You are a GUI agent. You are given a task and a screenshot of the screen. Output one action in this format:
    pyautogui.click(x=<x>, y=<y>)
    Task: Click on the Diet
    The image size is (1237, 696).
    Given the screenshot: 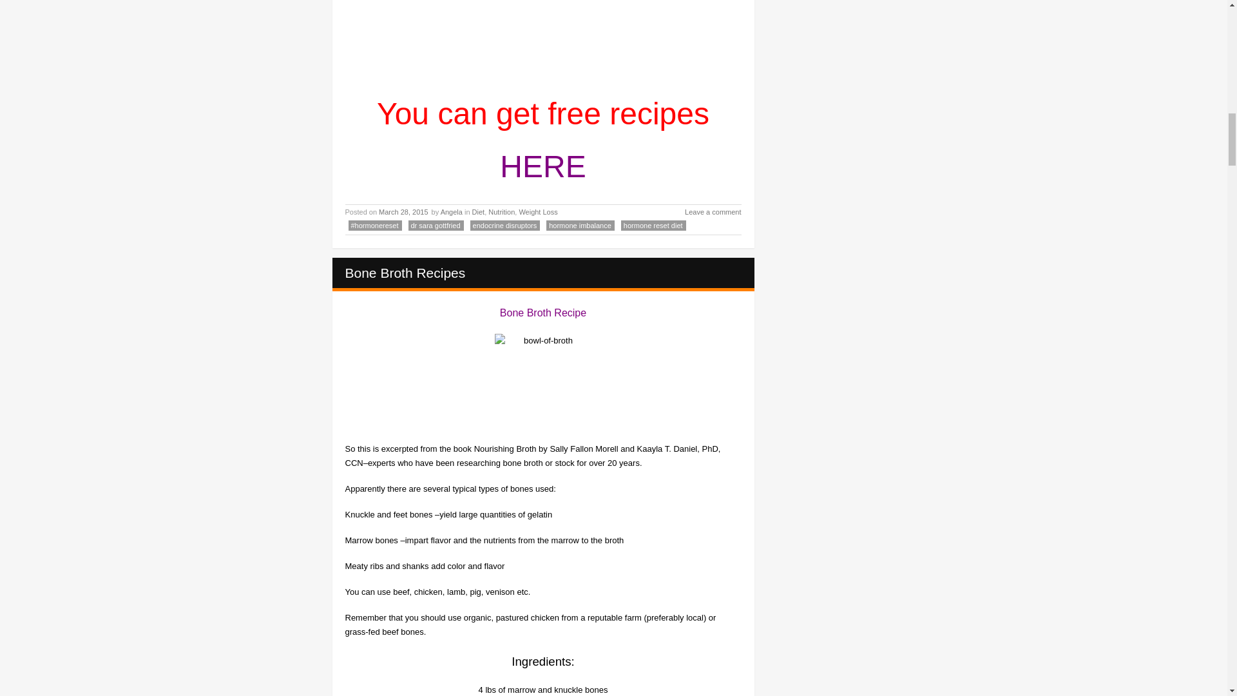 What is the action you would take?
    pyautogui.click(x=478, y=211)
    